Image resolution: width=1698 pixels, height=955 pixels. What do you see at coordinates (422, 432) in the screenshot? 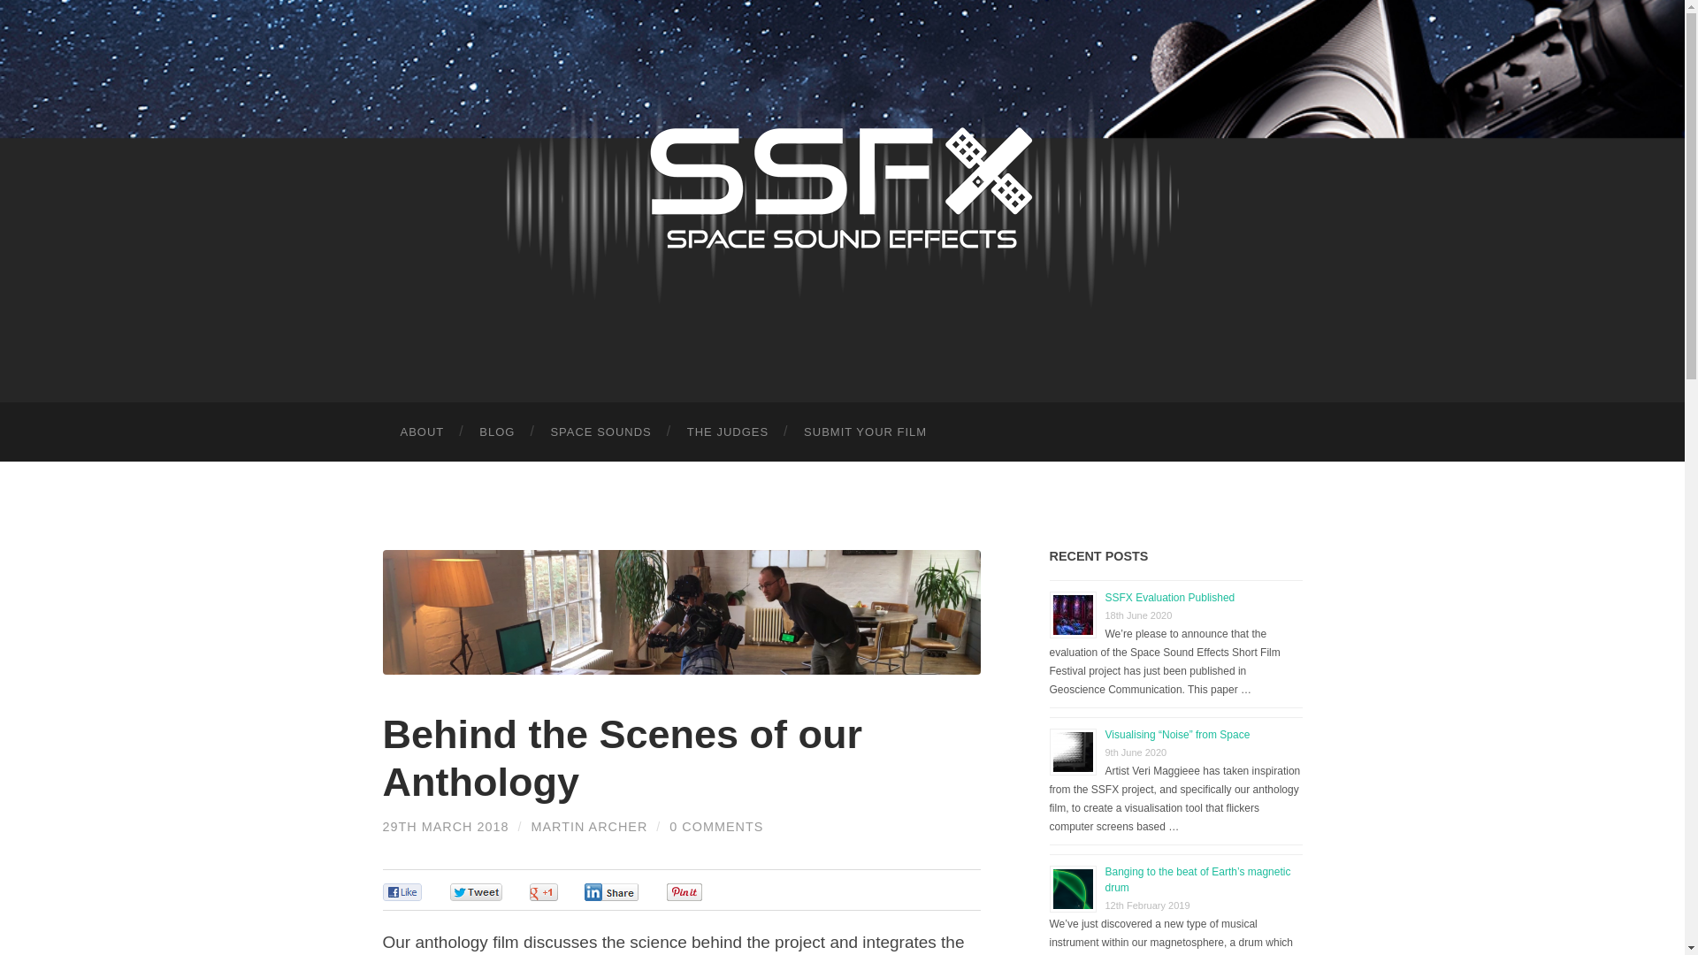
I see `ABOUT` at bounding box center [422, 432].